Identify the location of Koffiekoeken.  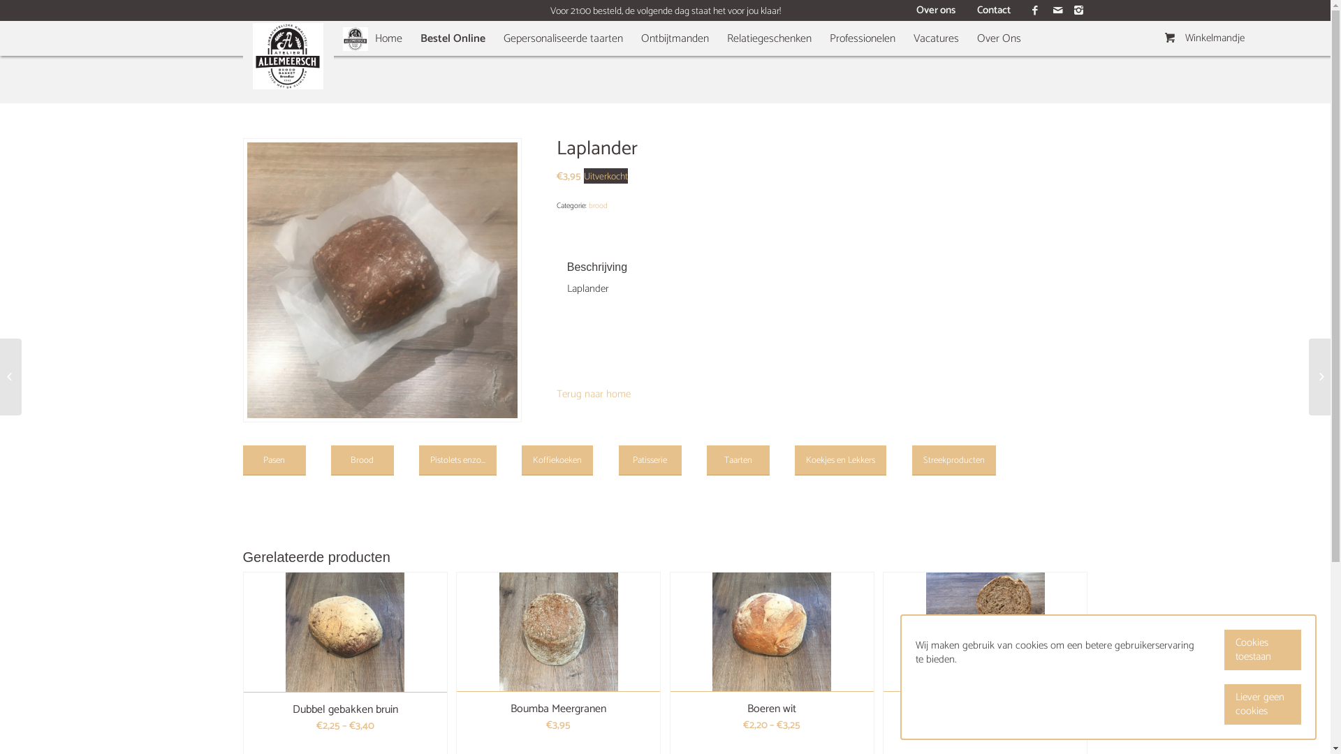
(557, 461).